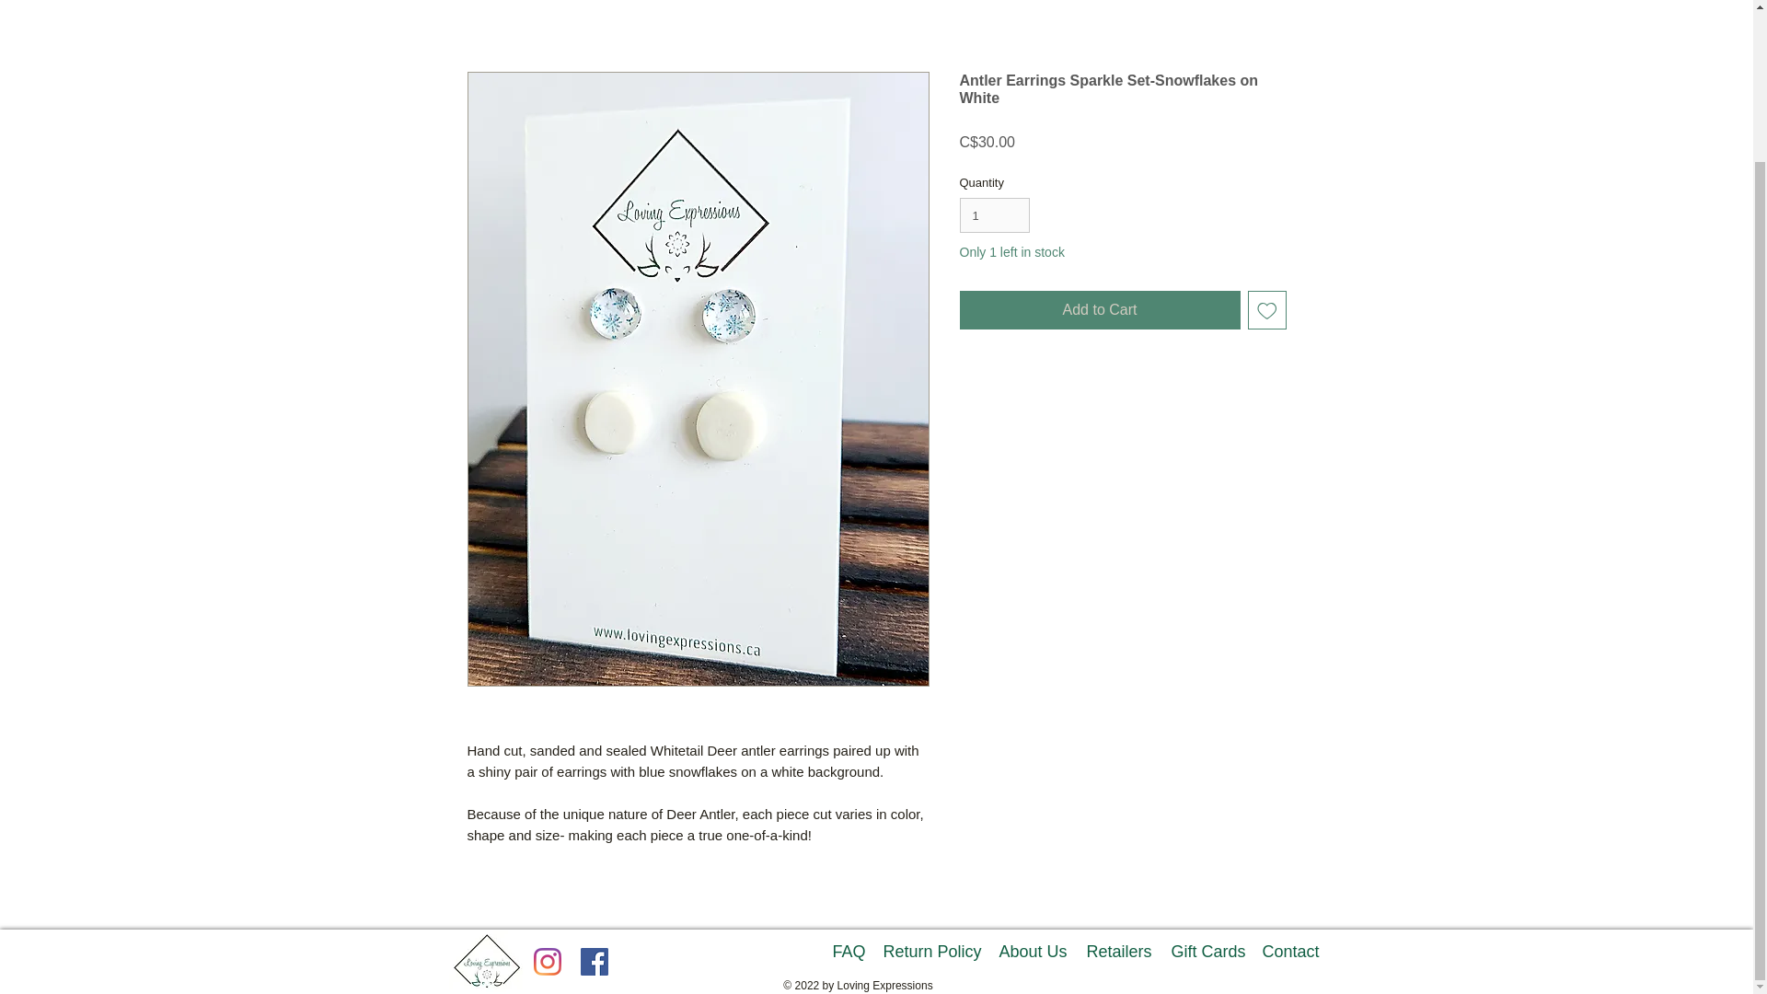 The width and height of the screenshot is (1767, 994). Describe the element at coordinates (1123, 952) in the screenshot. I see `Retailers` at that location.